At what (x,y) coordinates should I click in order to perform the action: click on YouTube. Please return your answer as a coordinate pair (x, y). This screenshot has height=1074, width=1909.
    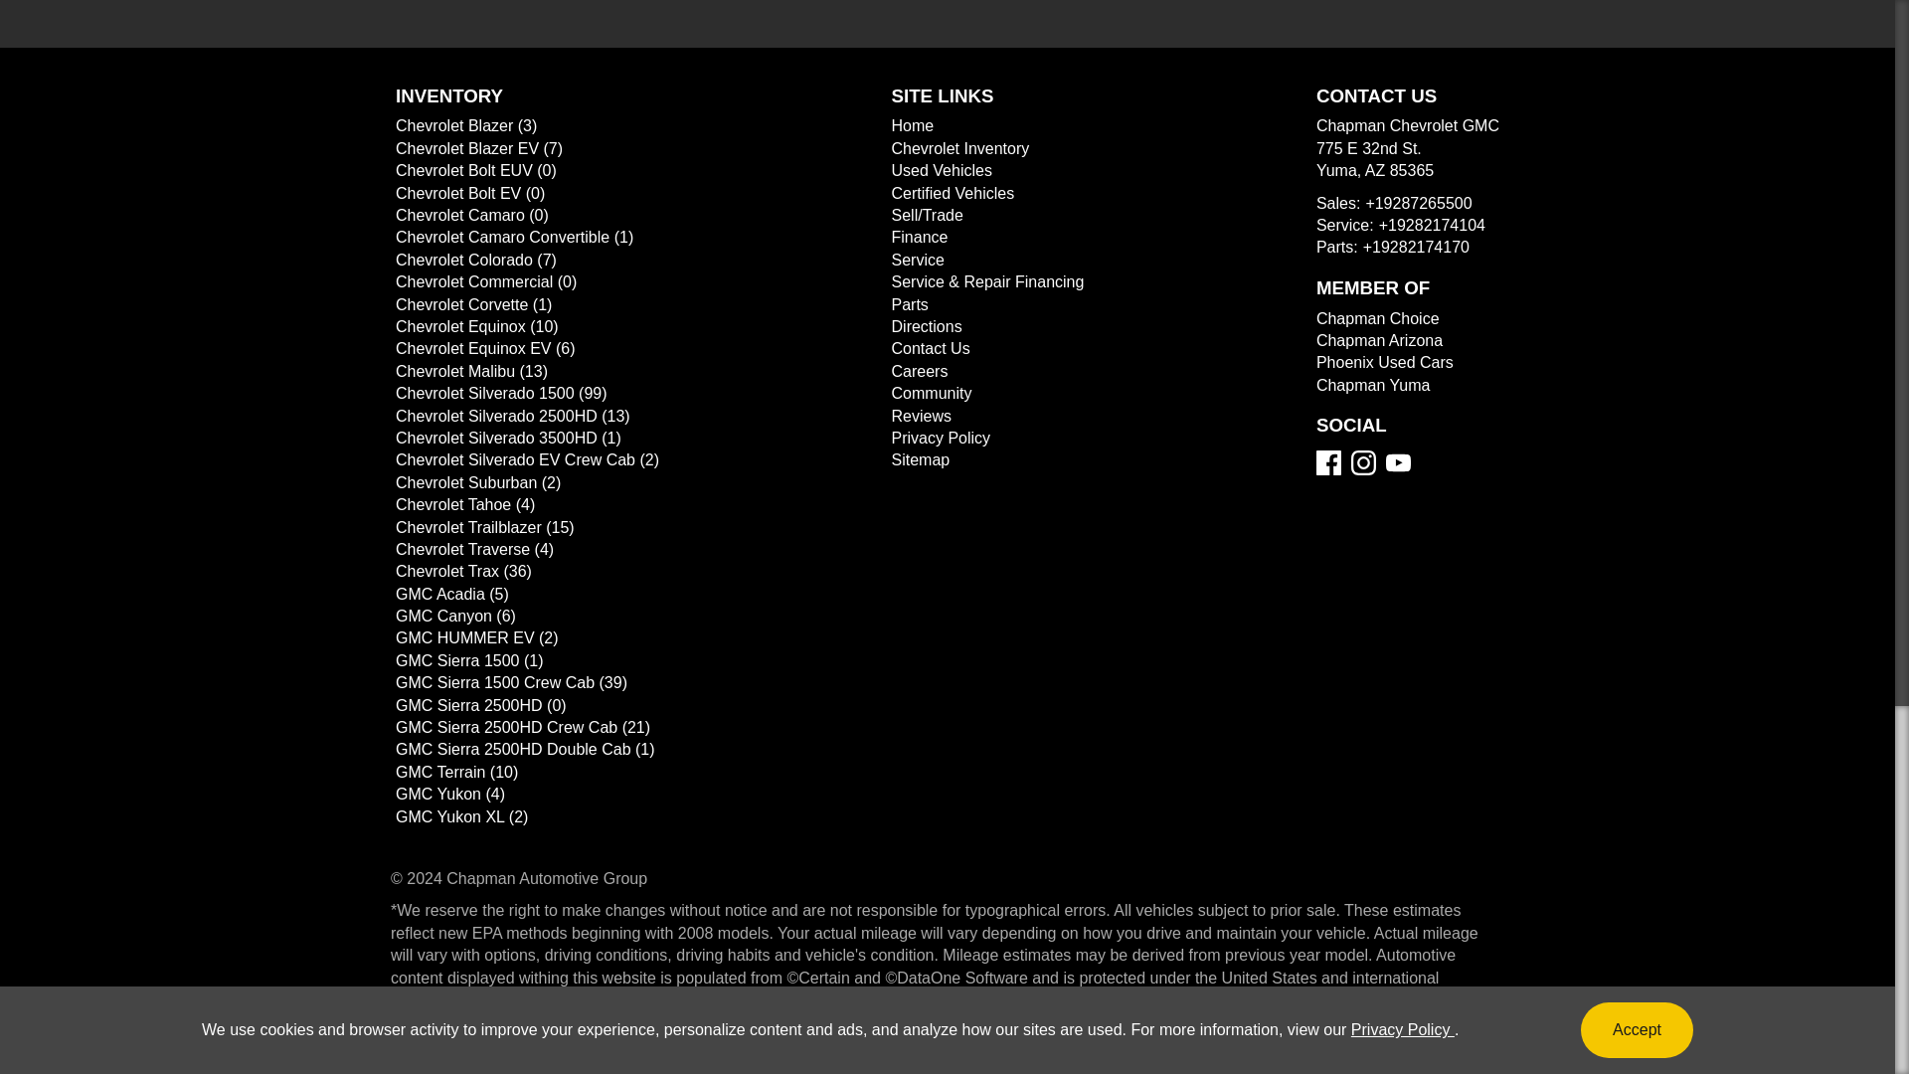
    Looking at the image, I should click on (1398, 462).